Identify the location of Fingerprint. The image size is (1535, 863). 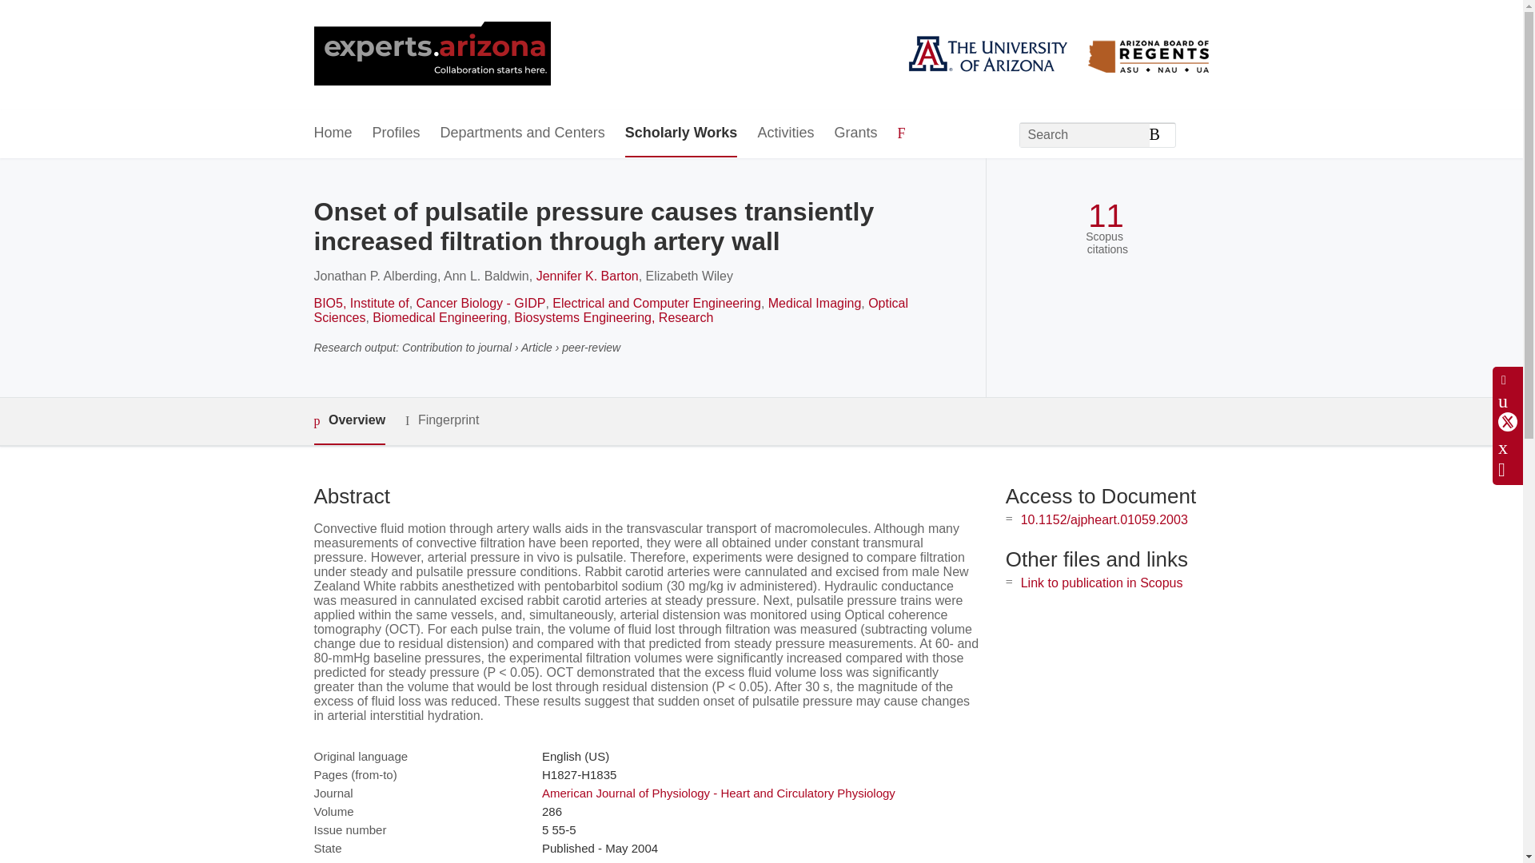
(441, 420).